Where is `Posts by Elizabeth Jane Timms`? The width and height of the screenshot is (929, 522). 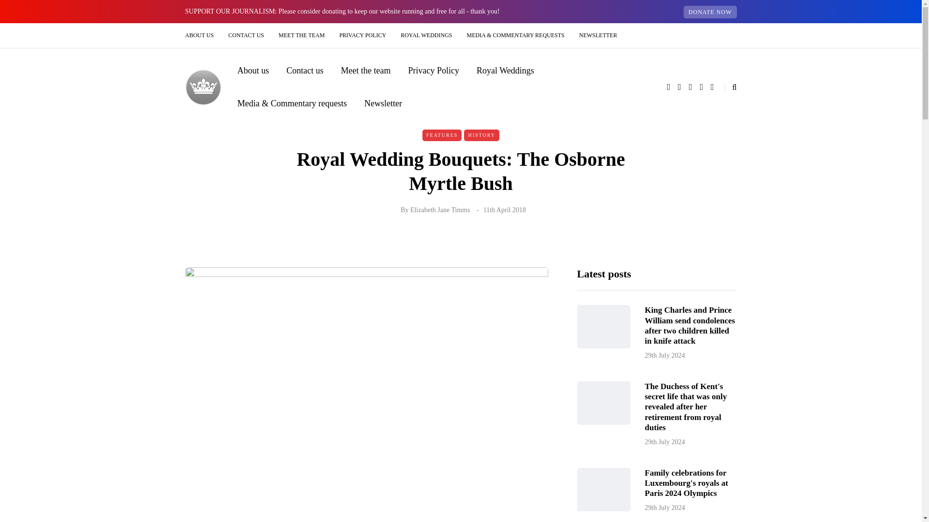
Posts by Elizabeth Jane Timms is located at coordinates (440, 210).